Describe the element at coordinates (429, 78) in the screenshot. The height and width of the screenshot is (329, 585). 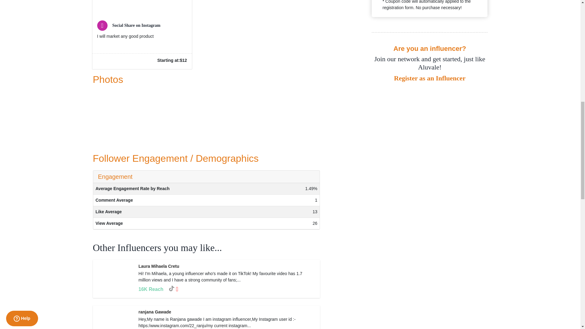
I see `Register as an Influencer` at that location.